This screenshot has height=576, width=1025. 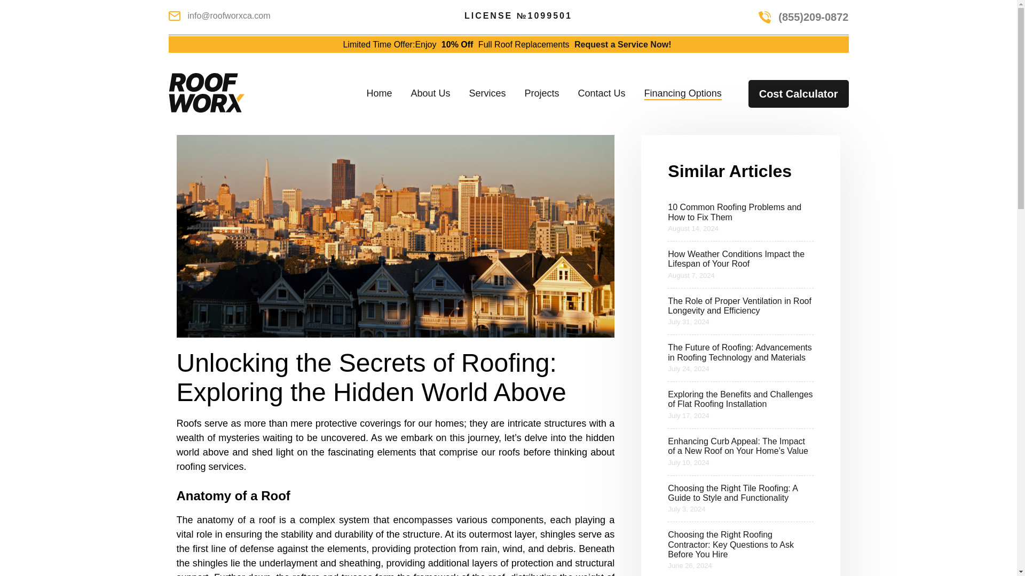 I want to click on Services, so click(x=487, y=93).